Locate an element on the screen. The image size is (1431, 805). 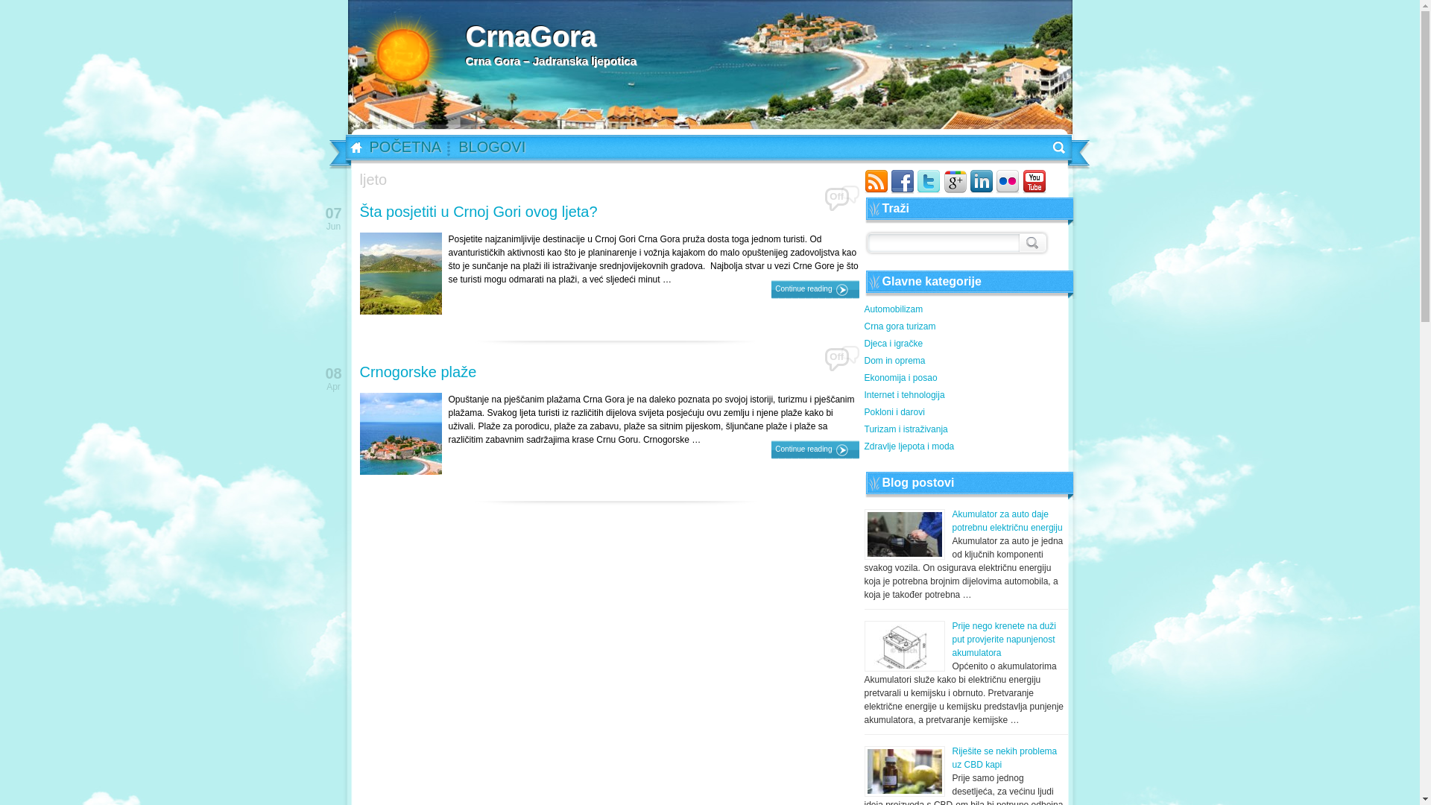
Zdravlje ljepota i moda is located at coordinates (966, 448).